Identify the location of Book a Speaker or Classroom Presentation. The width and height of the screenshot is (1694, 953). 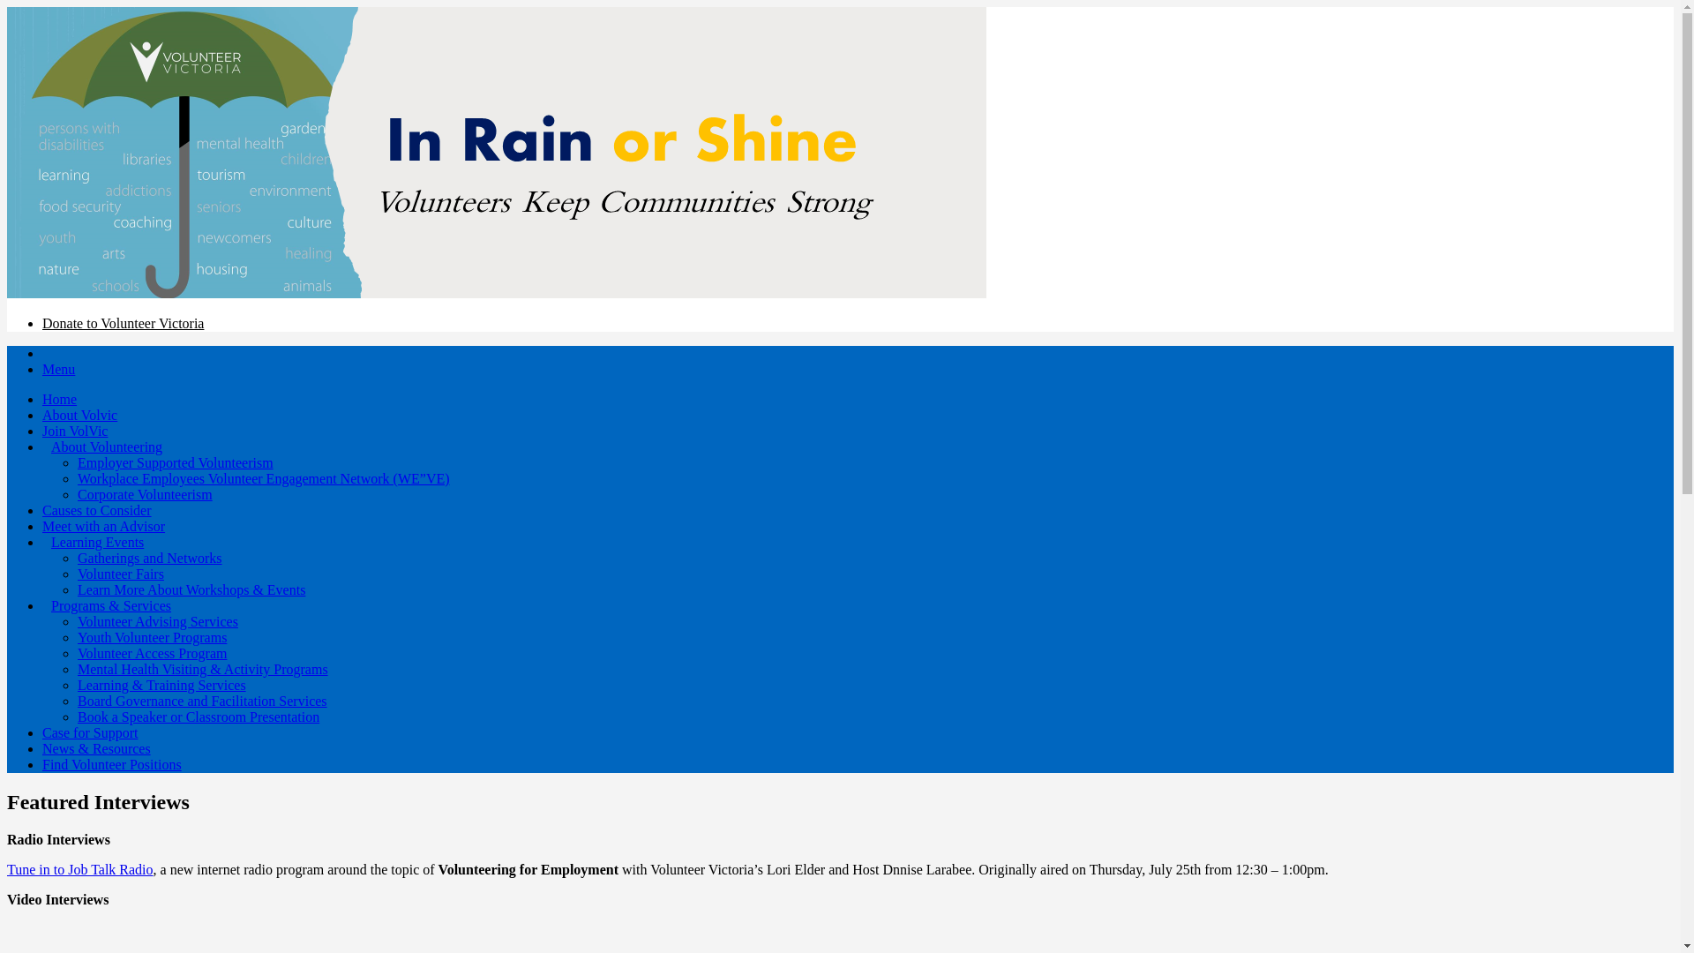
(199, 717).